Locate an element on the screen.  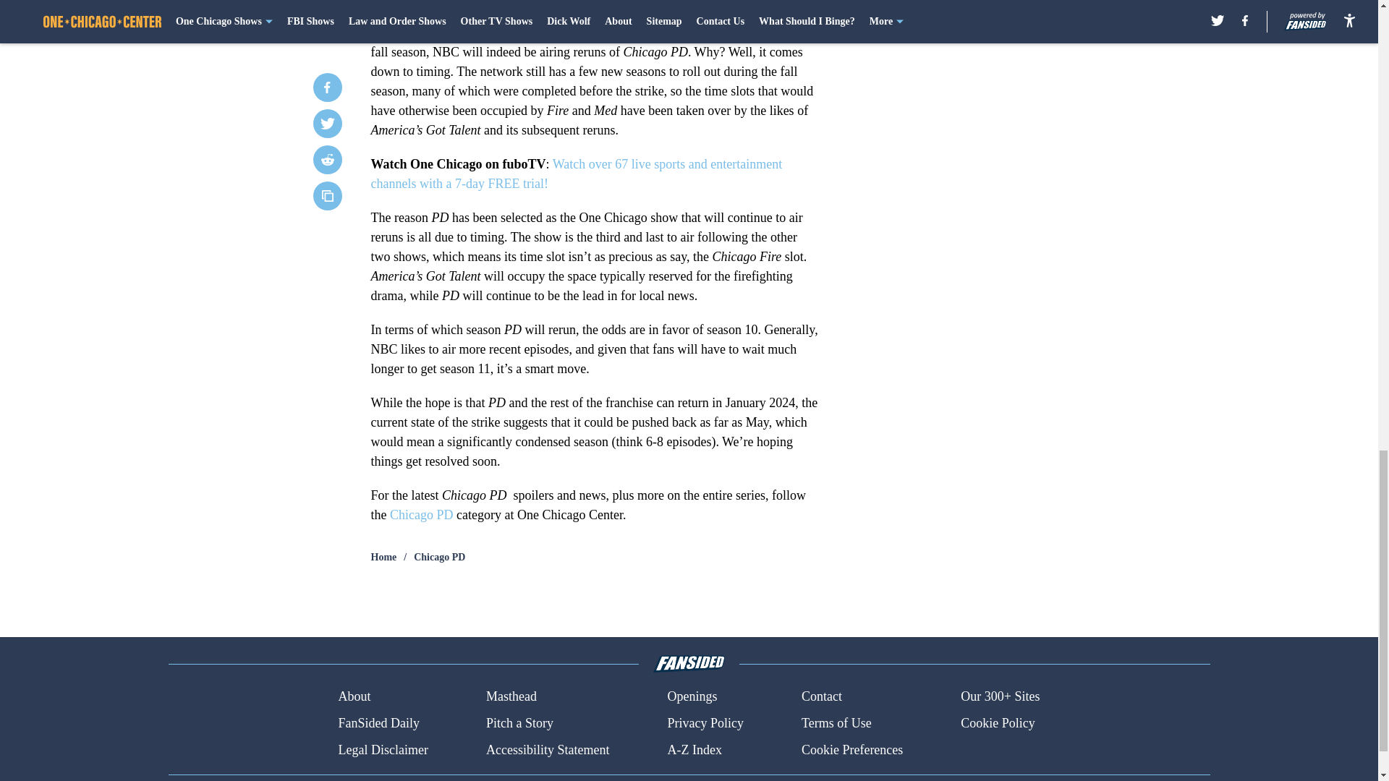
Contact is located at coordinates (821, 697).